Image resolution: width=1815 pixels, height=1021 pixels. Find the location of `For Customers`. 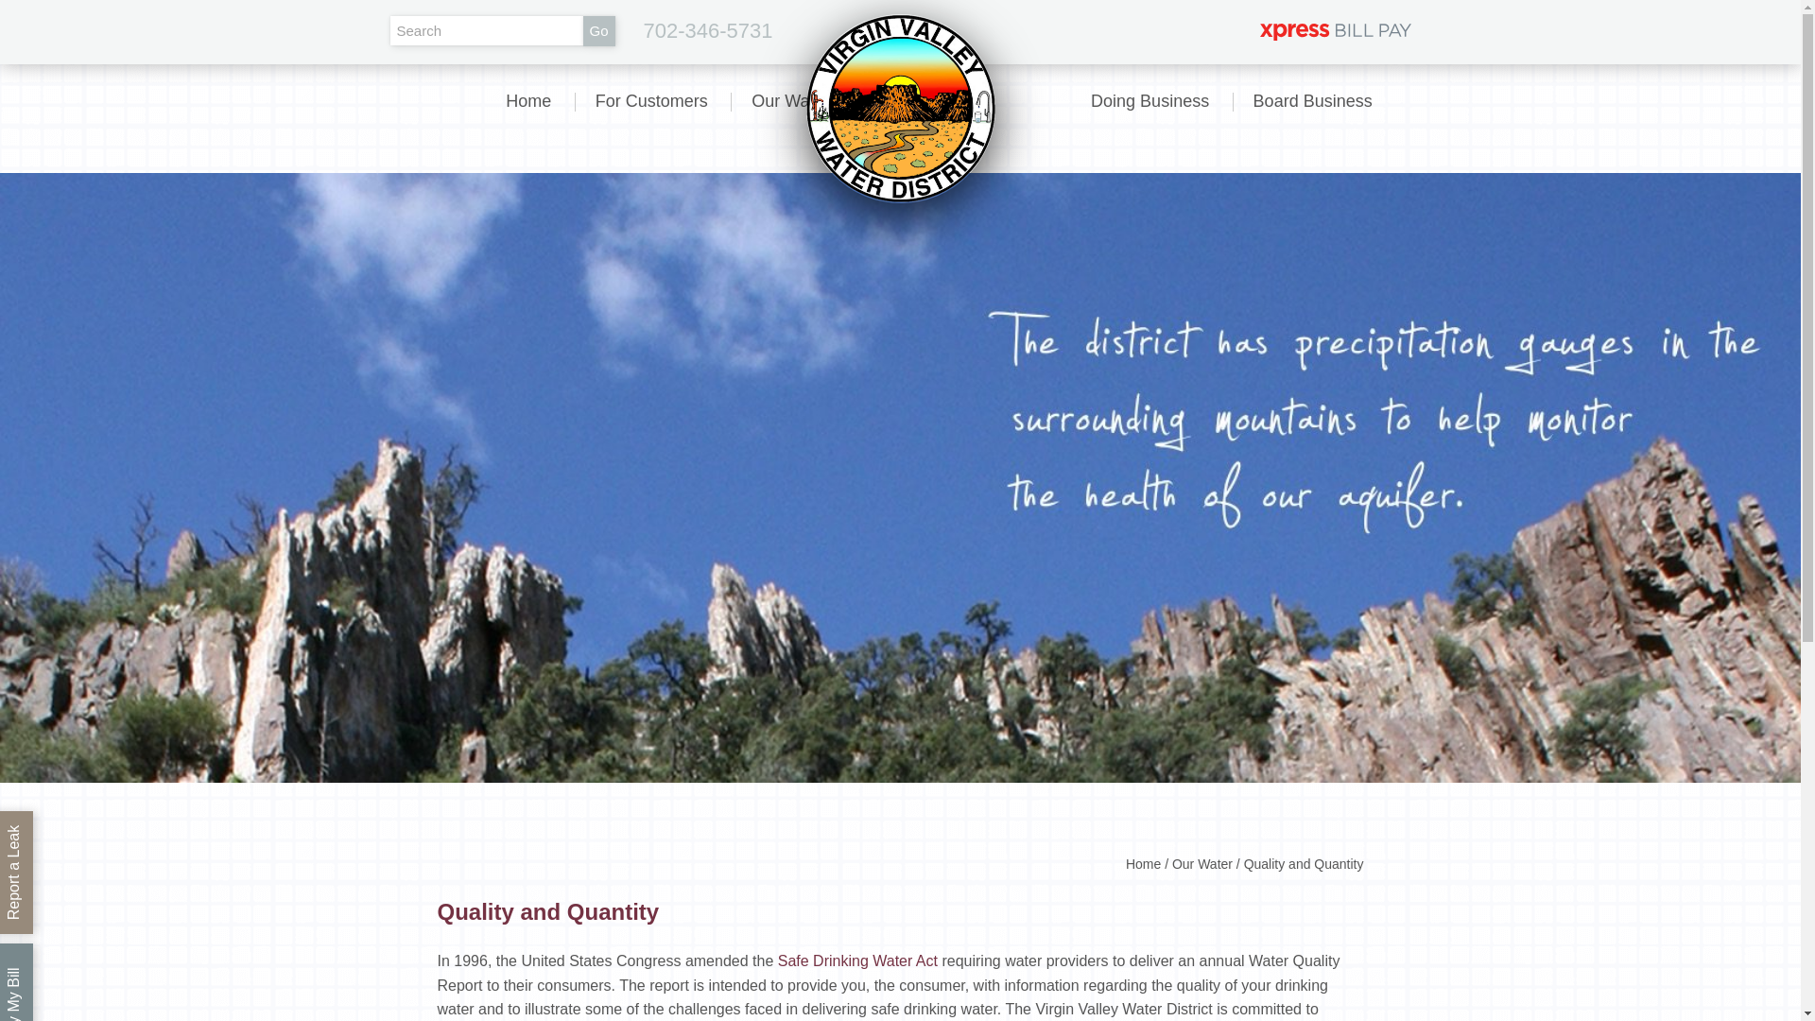

For Customers is located at coordinates (651, 101).